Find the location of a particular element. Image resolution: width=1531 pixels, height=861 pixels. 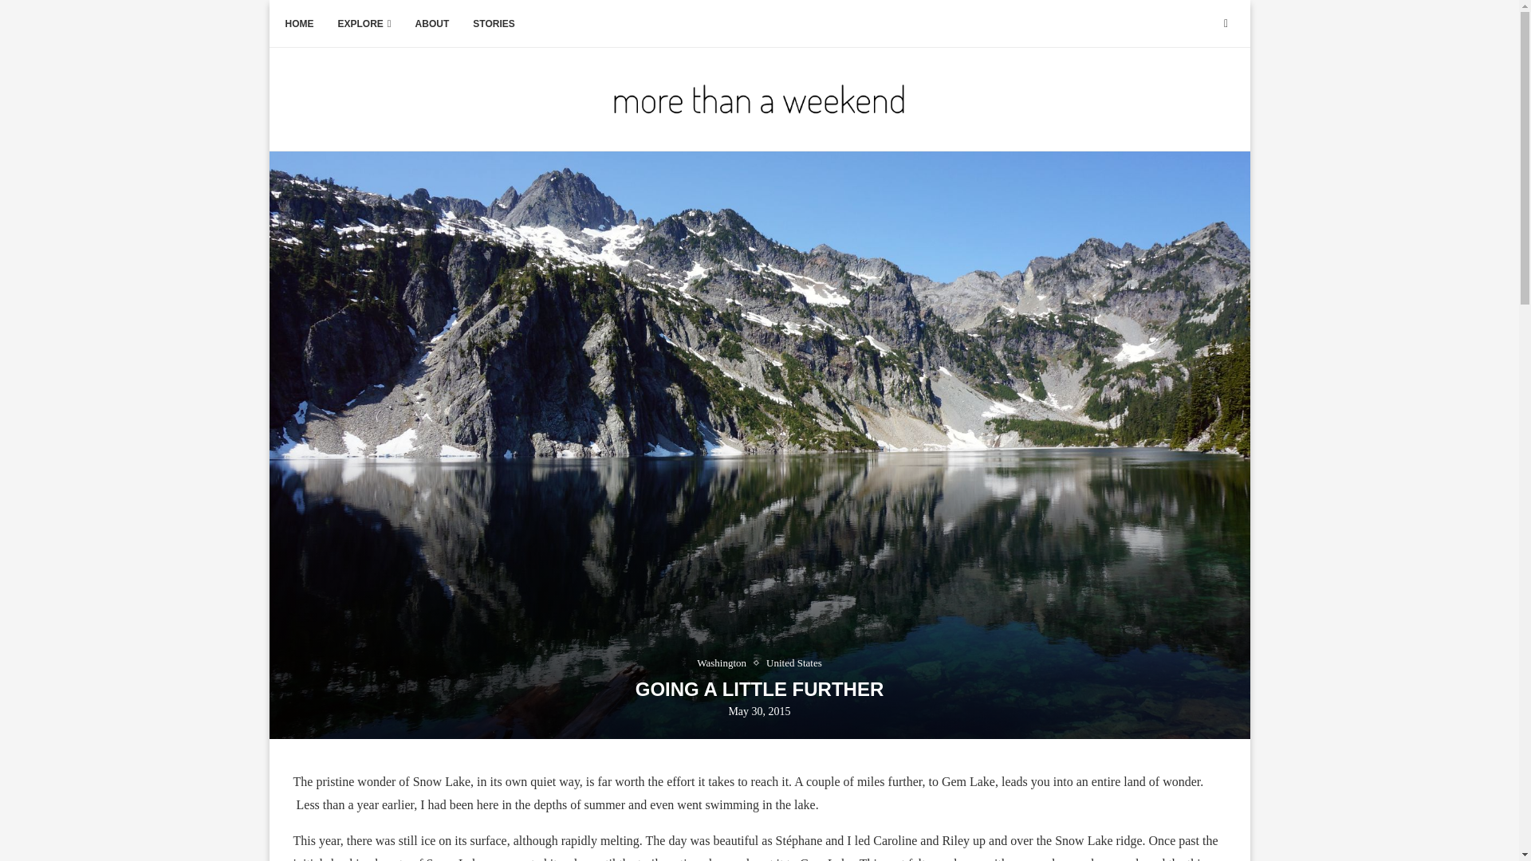

EXPLORE is located at coordinates (365, 24).